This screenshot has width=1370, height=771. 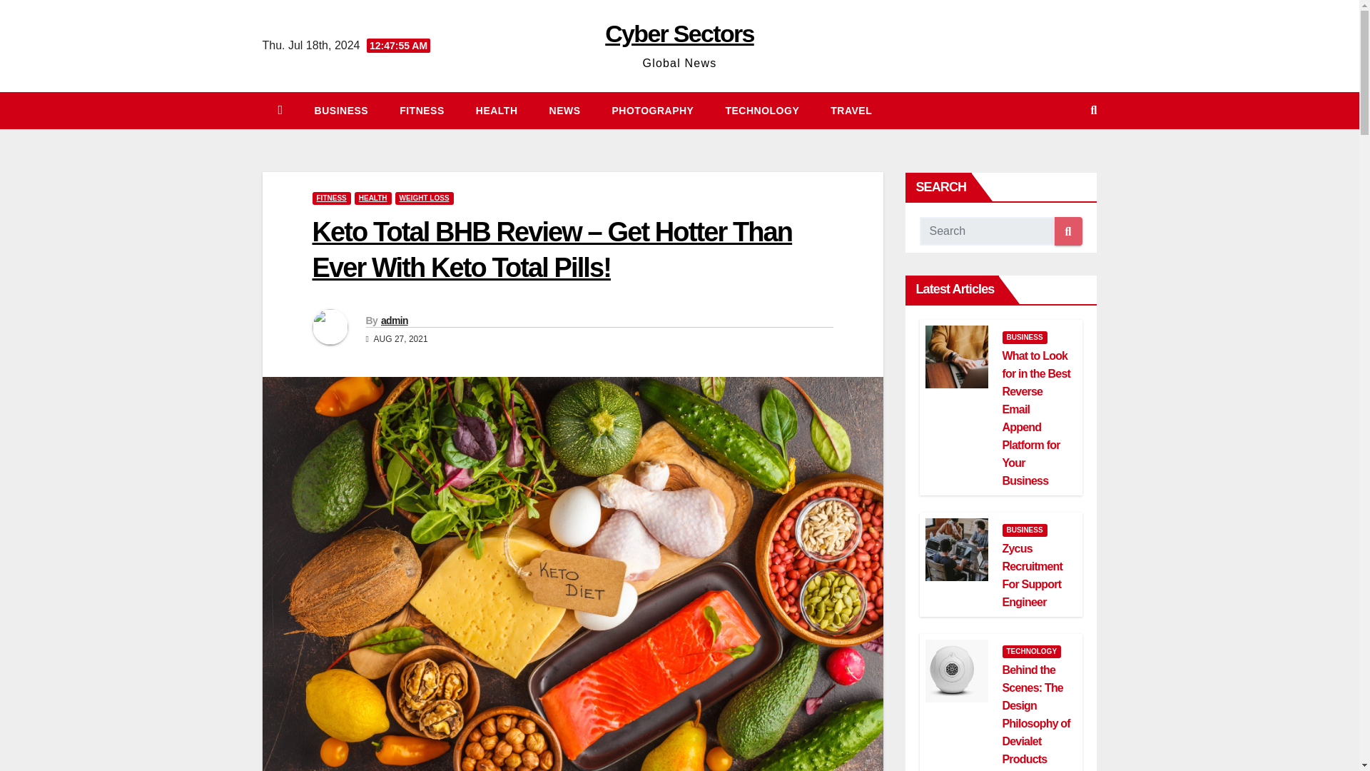 What do you see at coordinates (394, 320) in the screenshot?
I see `admin` at bounding box center [394, 320].